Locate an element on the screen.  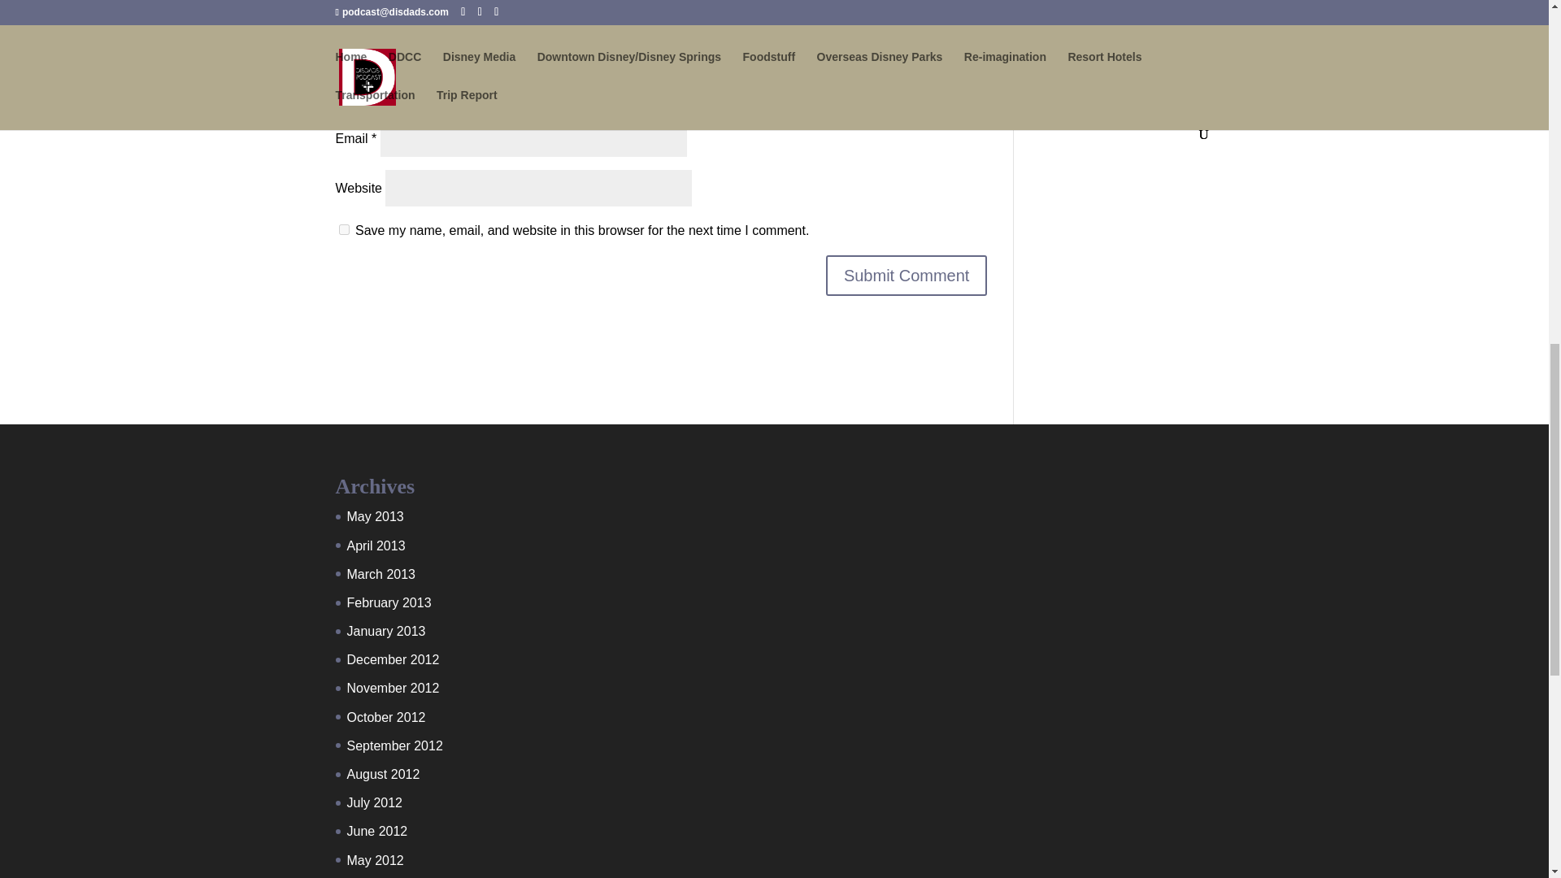
yes is located at coordinates (343, 229).